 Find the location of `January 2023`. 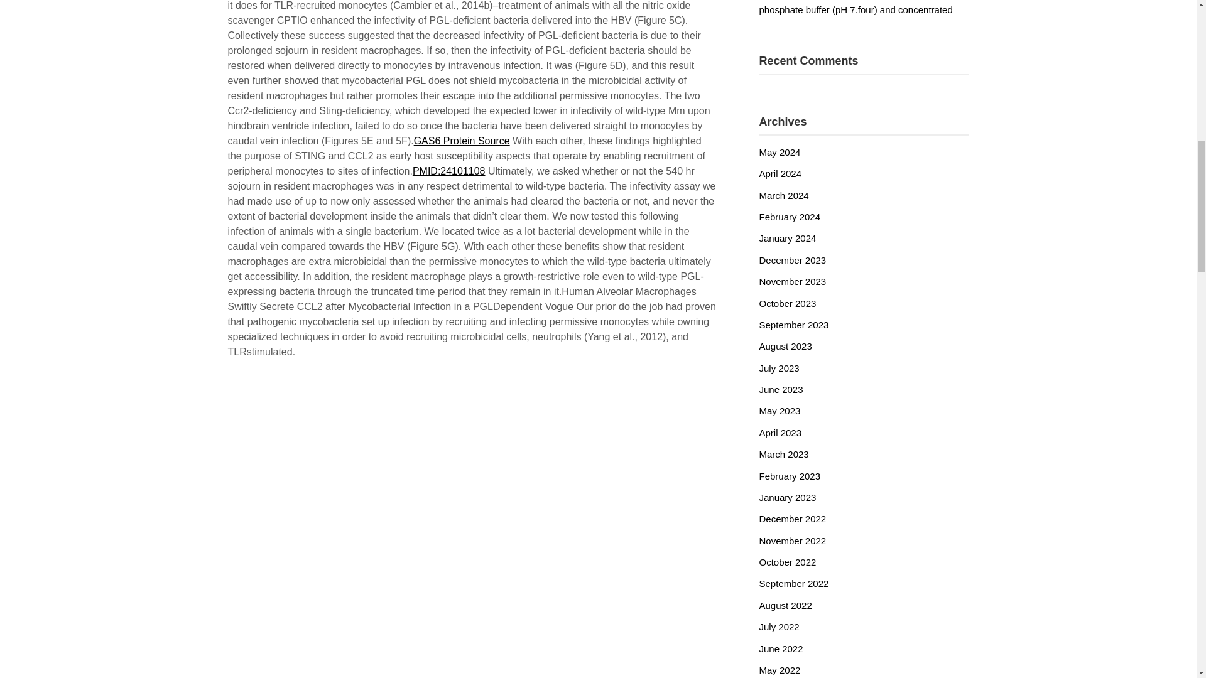

January 2023 is located at coordinates (787, 497).